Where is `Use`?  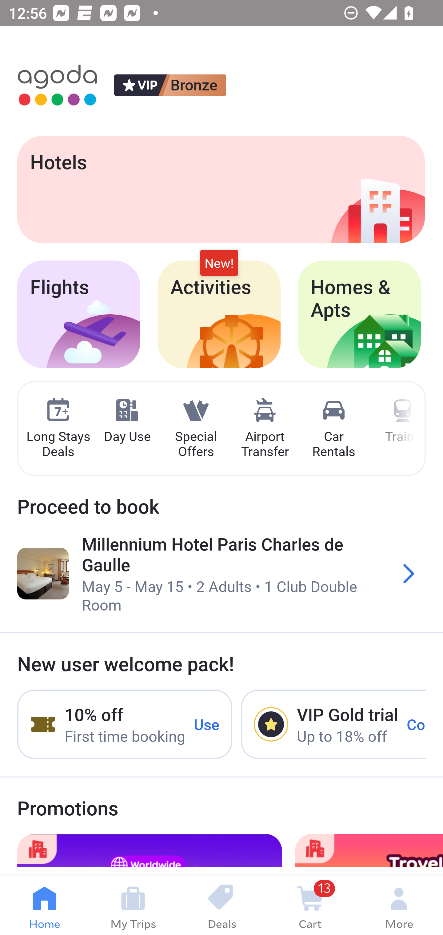 Use is located at coordinates (207, 724).